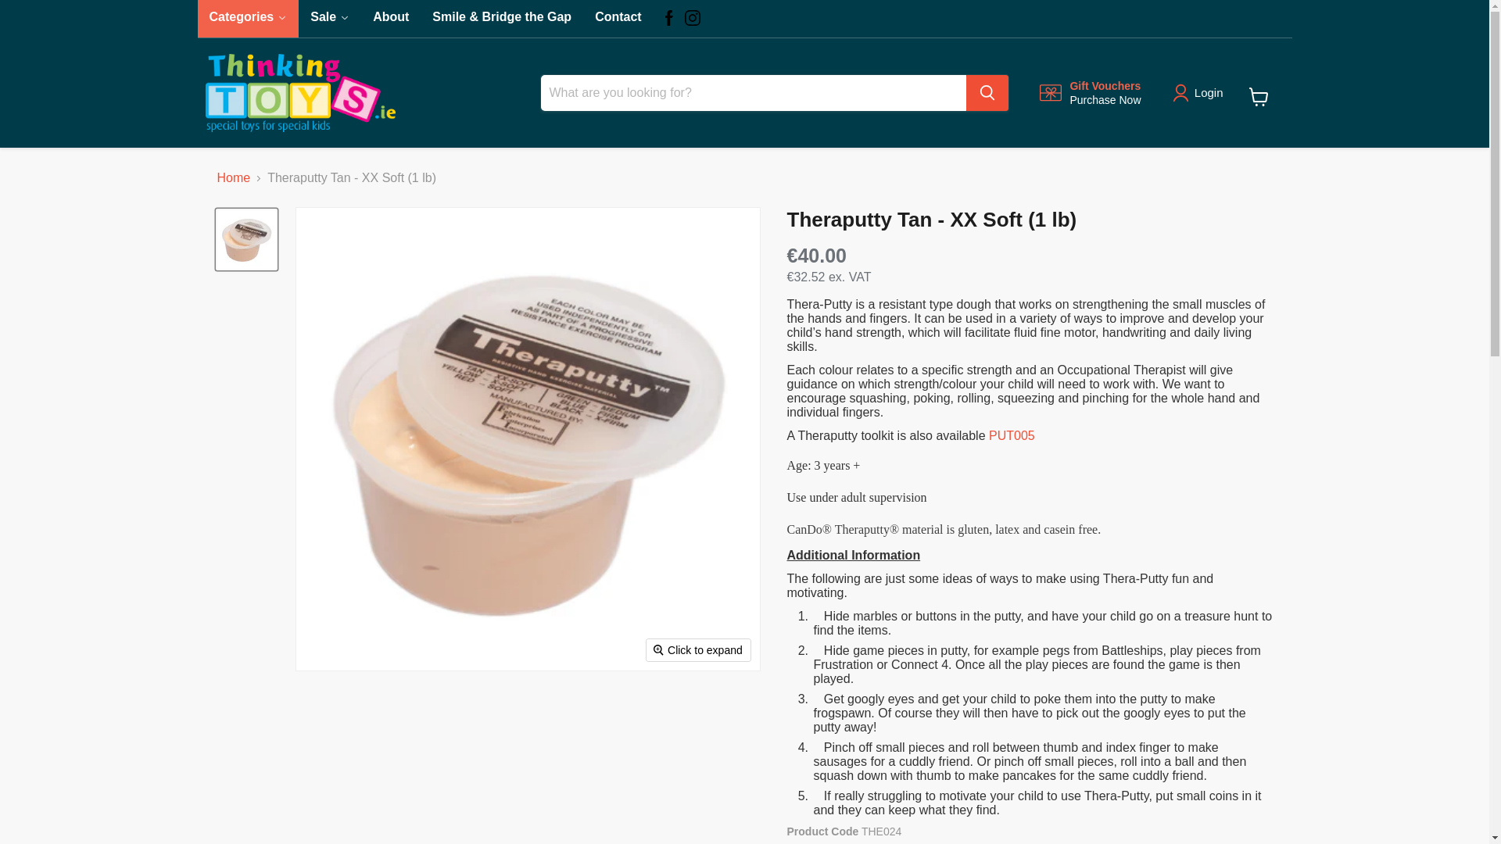 This screenshot has height=844, width=1501. What do you see at coordinates (234, 178) in the screenshot?
I see `View cart` at bounding box center [234, 178].